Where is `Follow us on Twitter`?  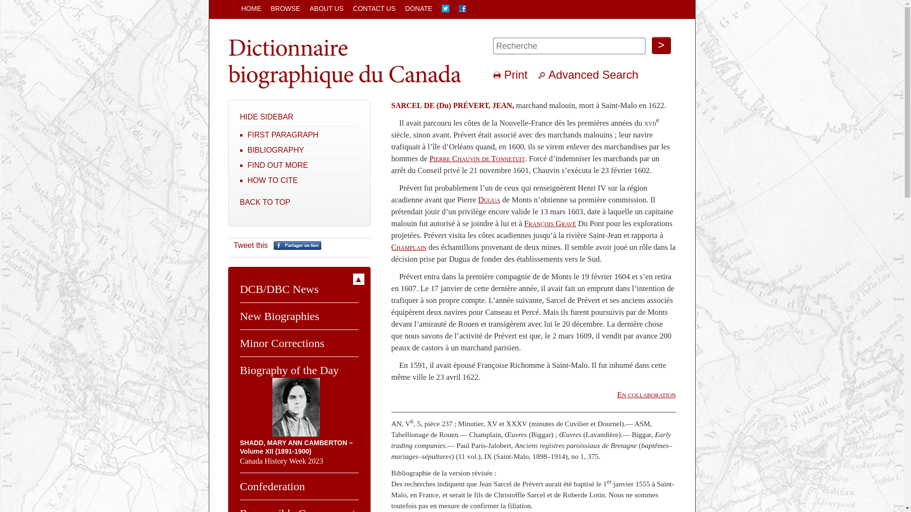 Follow us on Twitter is located at coordinates (446, 9).